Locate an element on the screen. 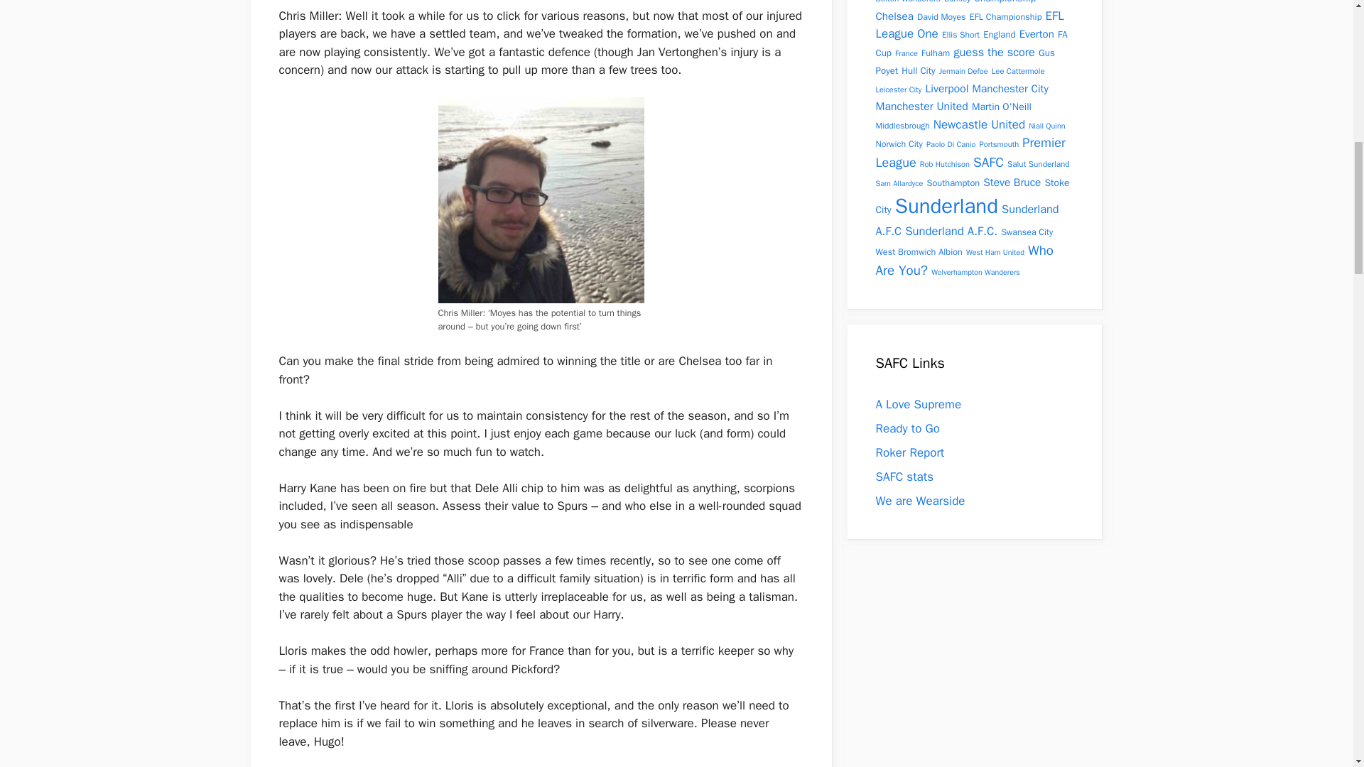  Burnley is located at coordinates (956, 1).